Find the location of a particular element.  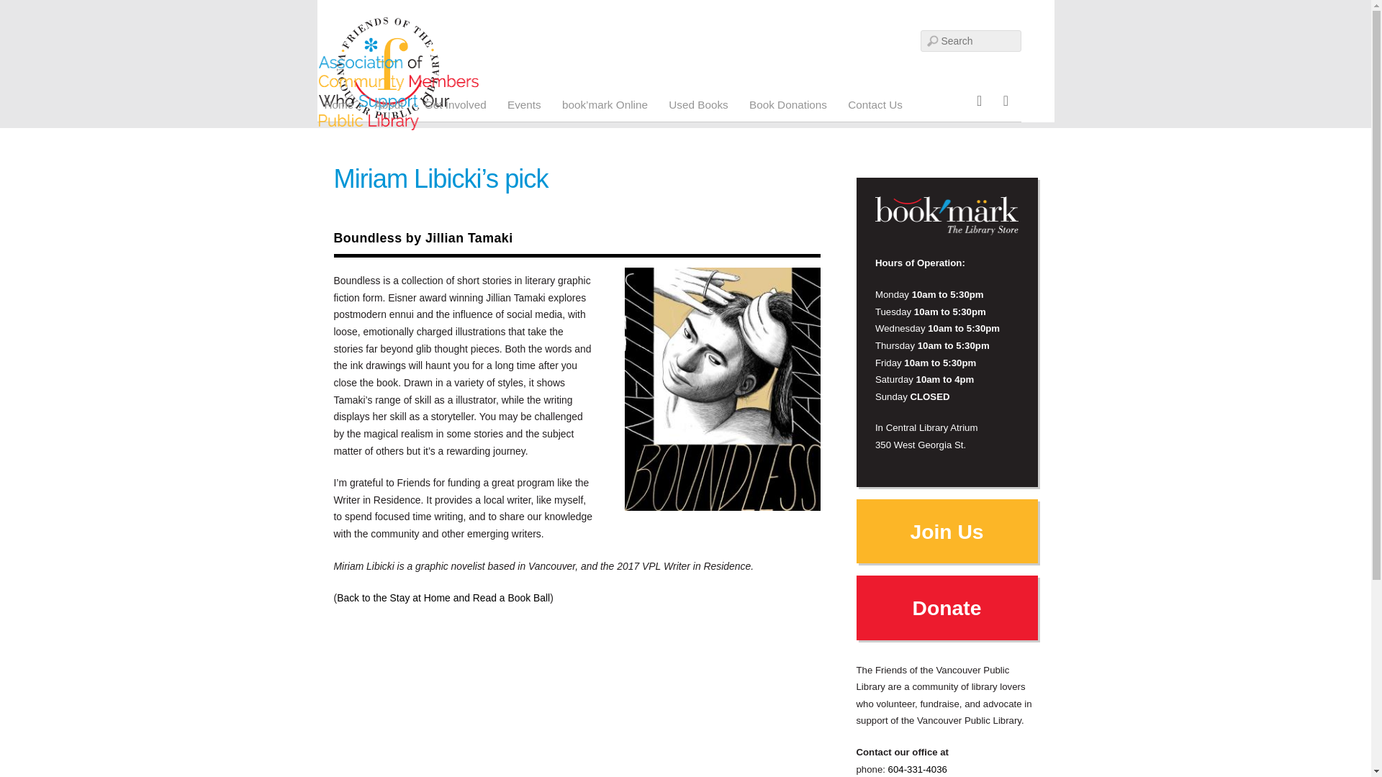

Book Donations is located at coordinates (788, 105).